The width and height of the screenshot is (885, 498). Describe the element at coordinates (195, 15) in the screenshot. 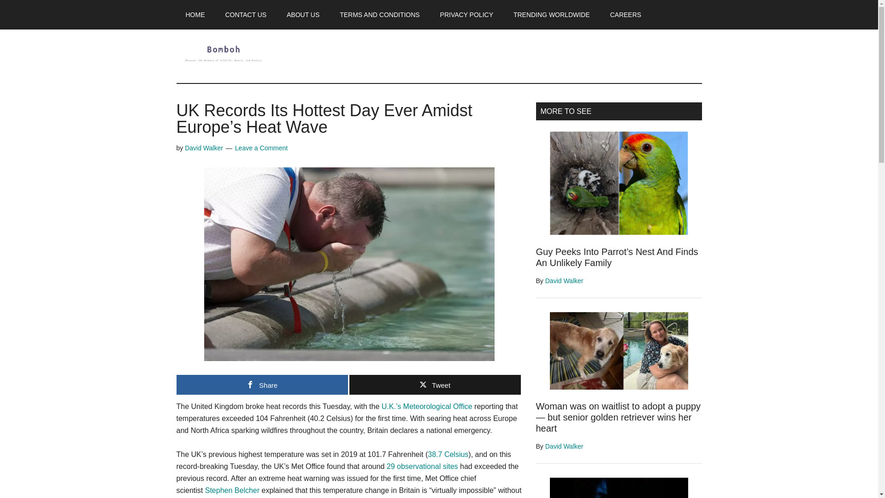

I see `HOME` at that location.